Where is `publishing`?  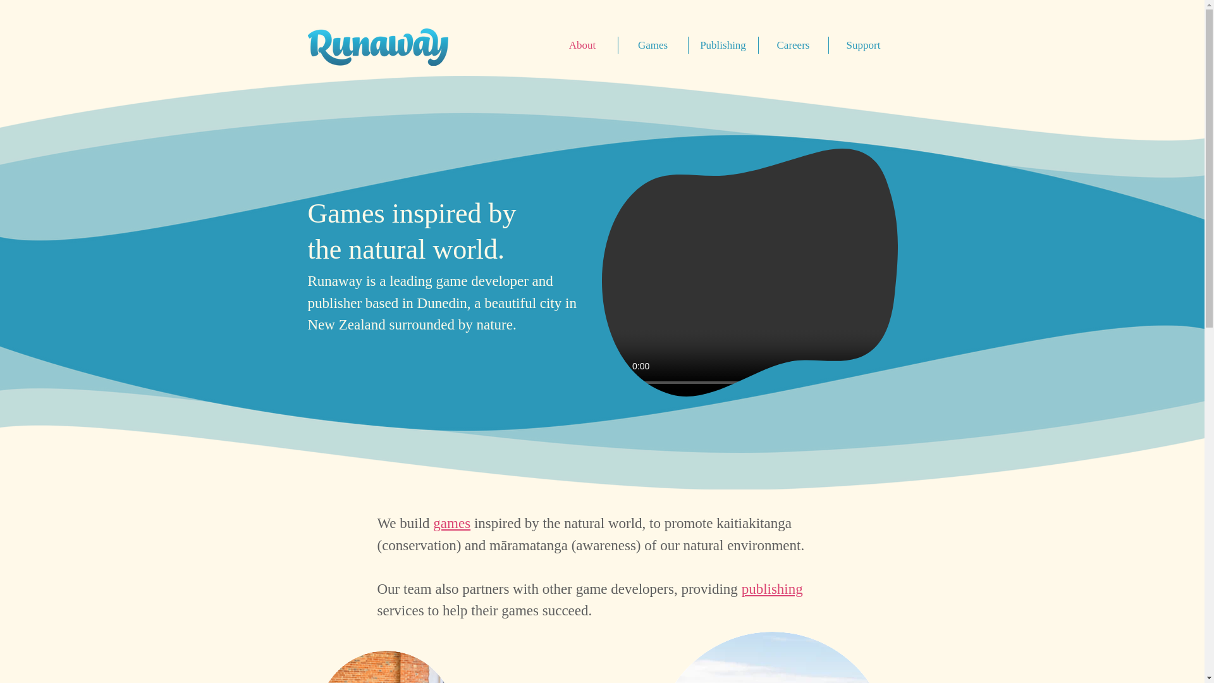 publishing is located at coordinates (772, 589).